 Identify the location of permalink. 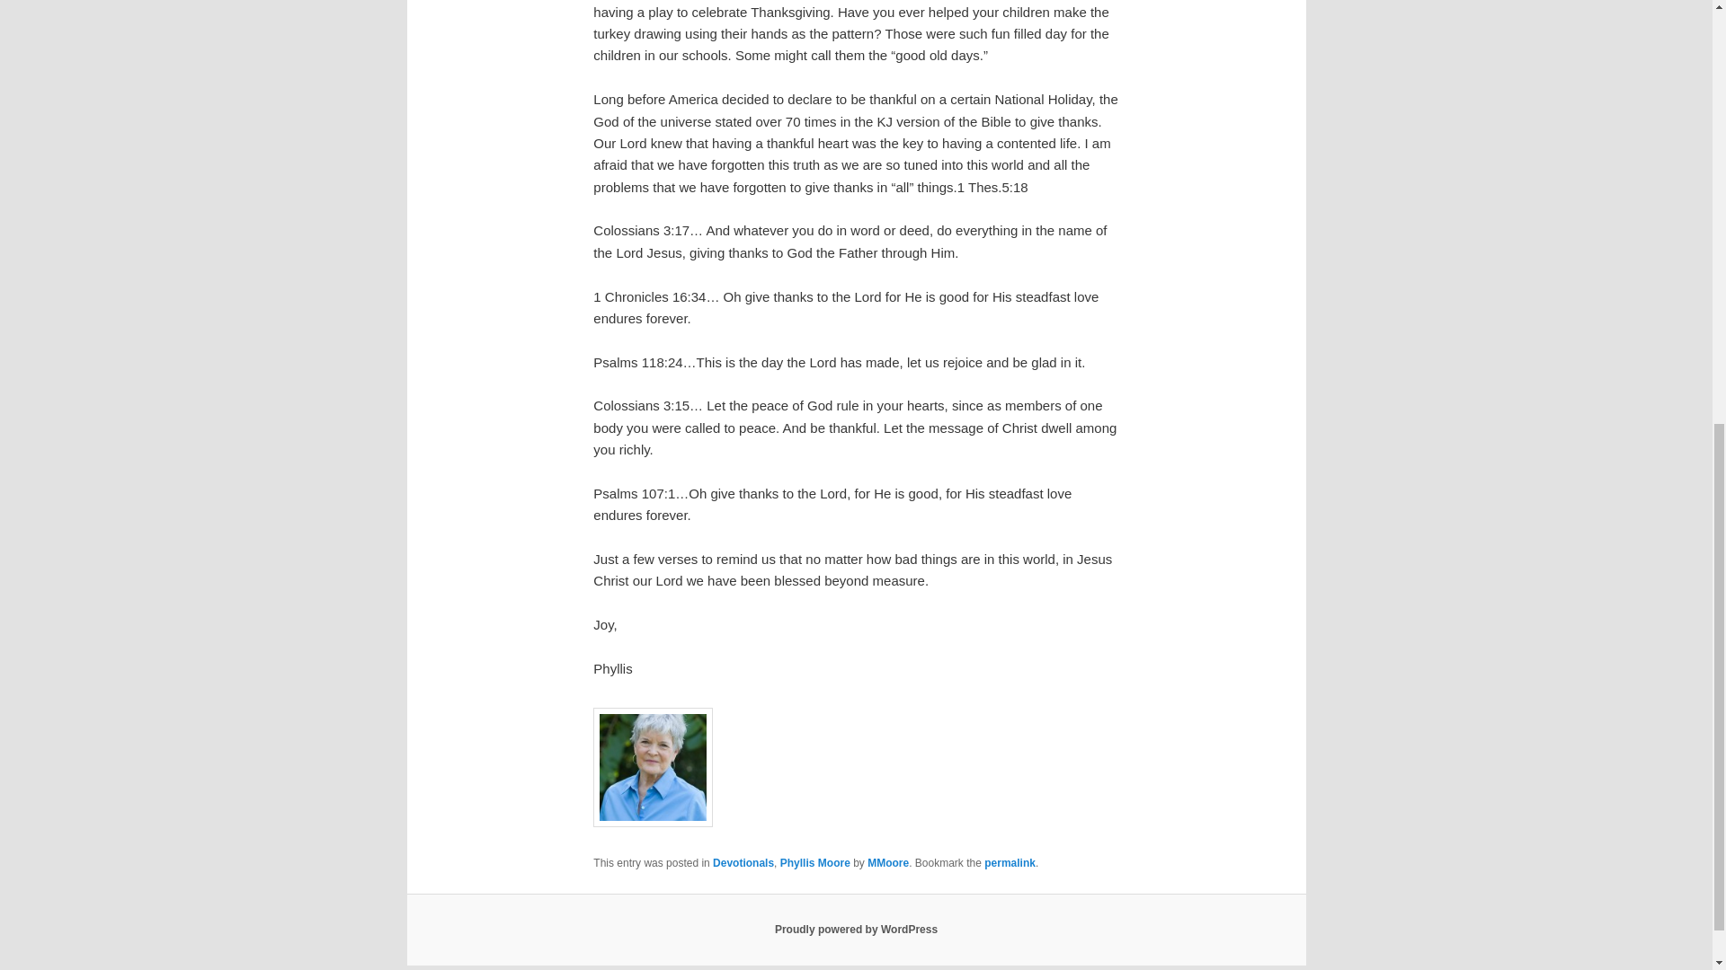
(1010, 862).